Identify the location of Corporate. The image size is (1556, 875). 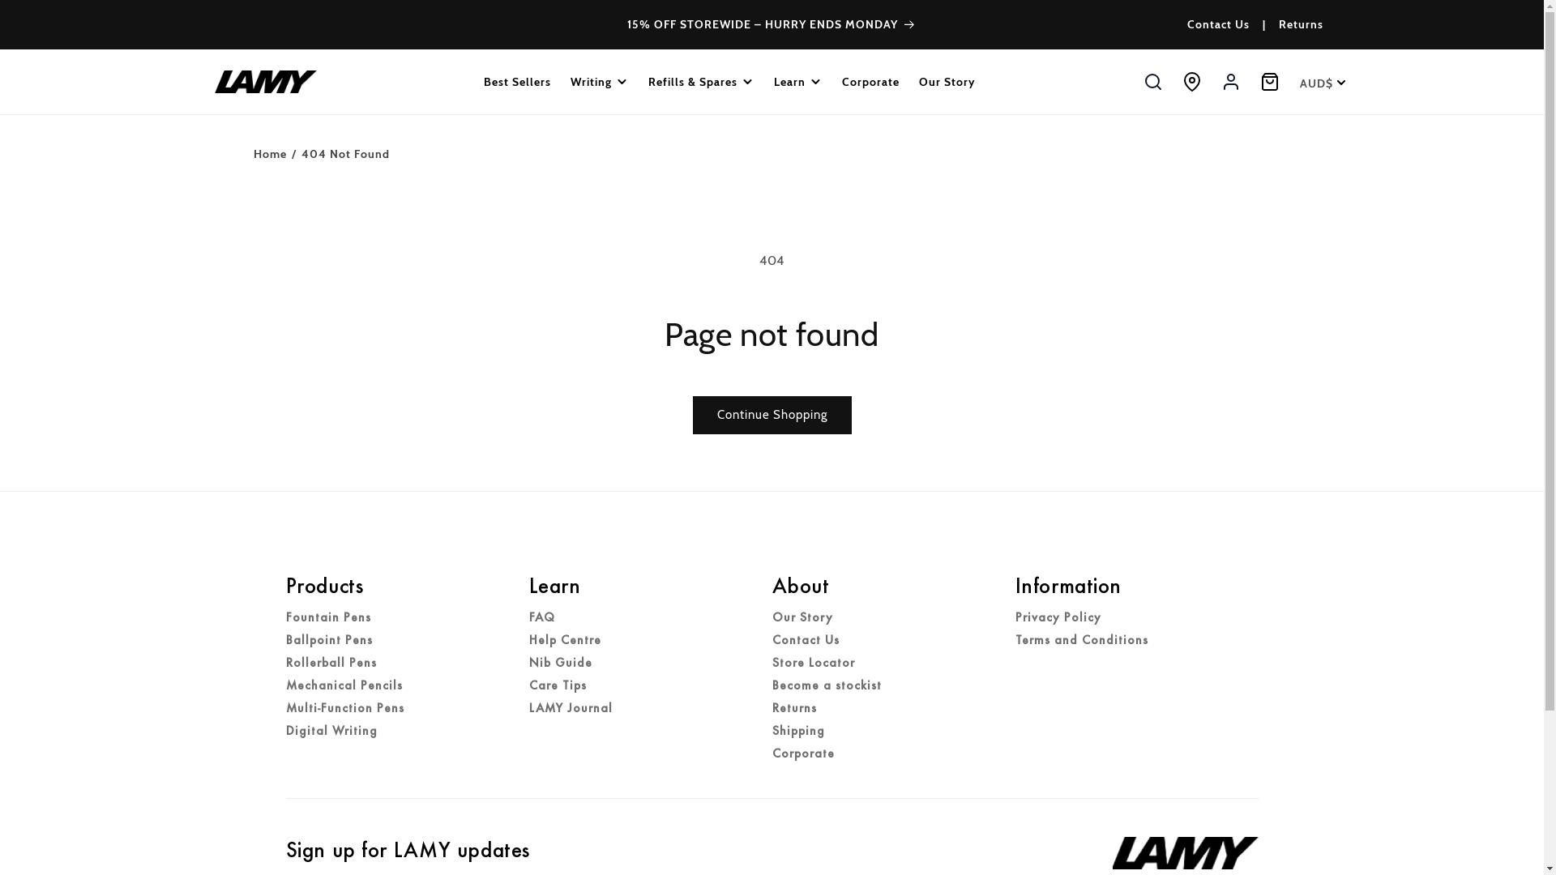
(870, 82).